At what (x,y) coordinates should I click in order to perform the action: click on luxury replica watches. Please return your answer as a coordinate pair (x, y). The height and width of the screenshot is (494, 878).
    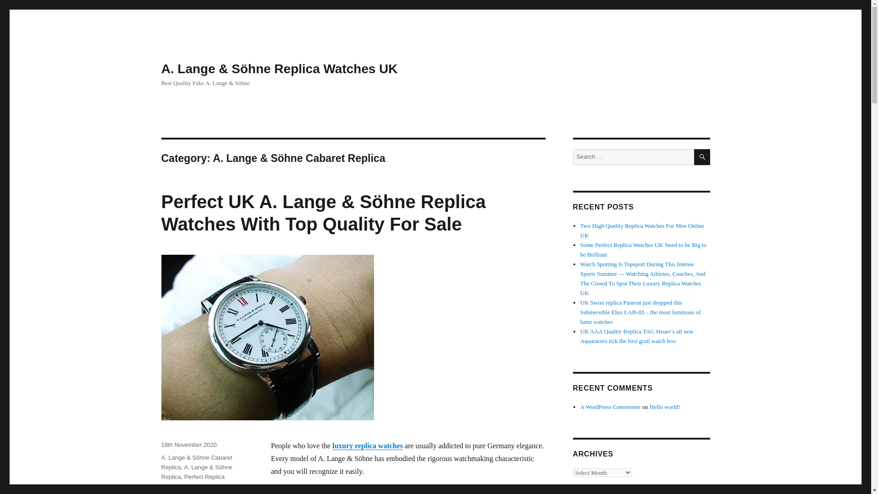
    Looking at the image, I should click on (368, 446).